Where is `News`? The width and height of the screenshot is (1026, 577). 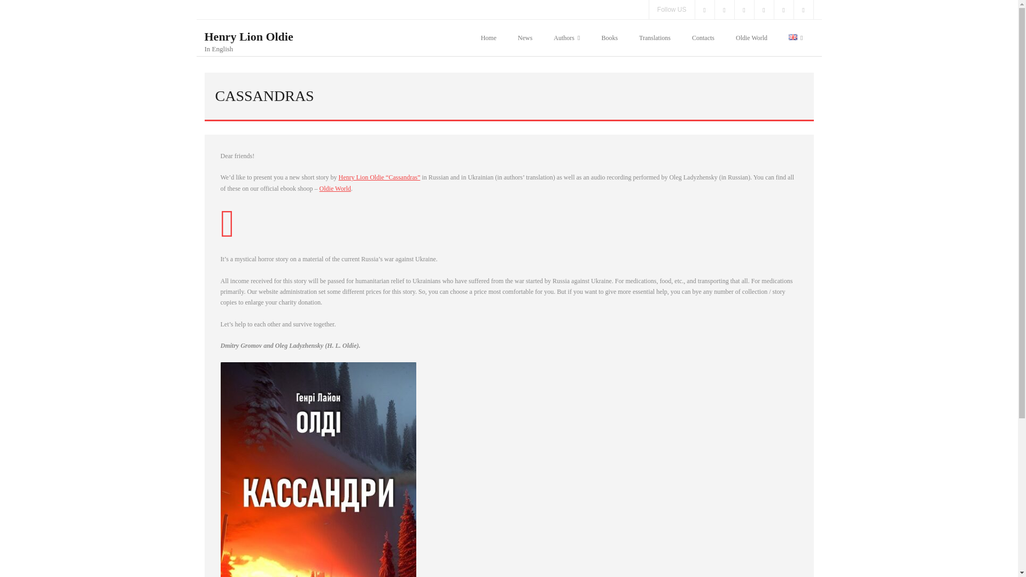 News is located at coordinates (525, 37).